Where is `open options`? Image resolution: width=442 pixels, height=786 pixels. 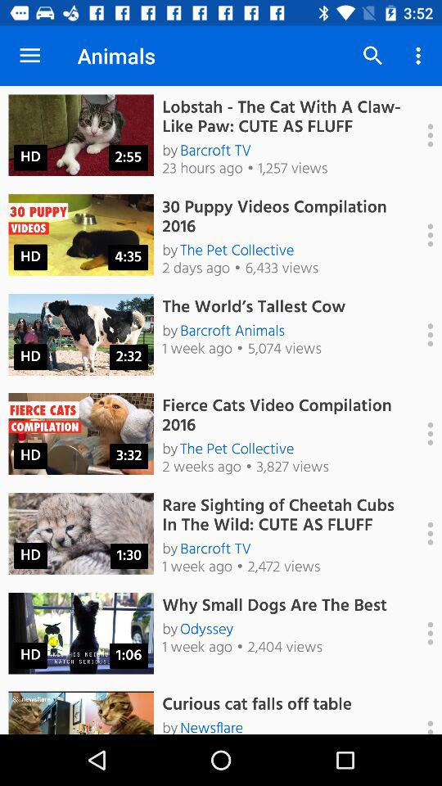
open options is located at coordinates (422, 335).